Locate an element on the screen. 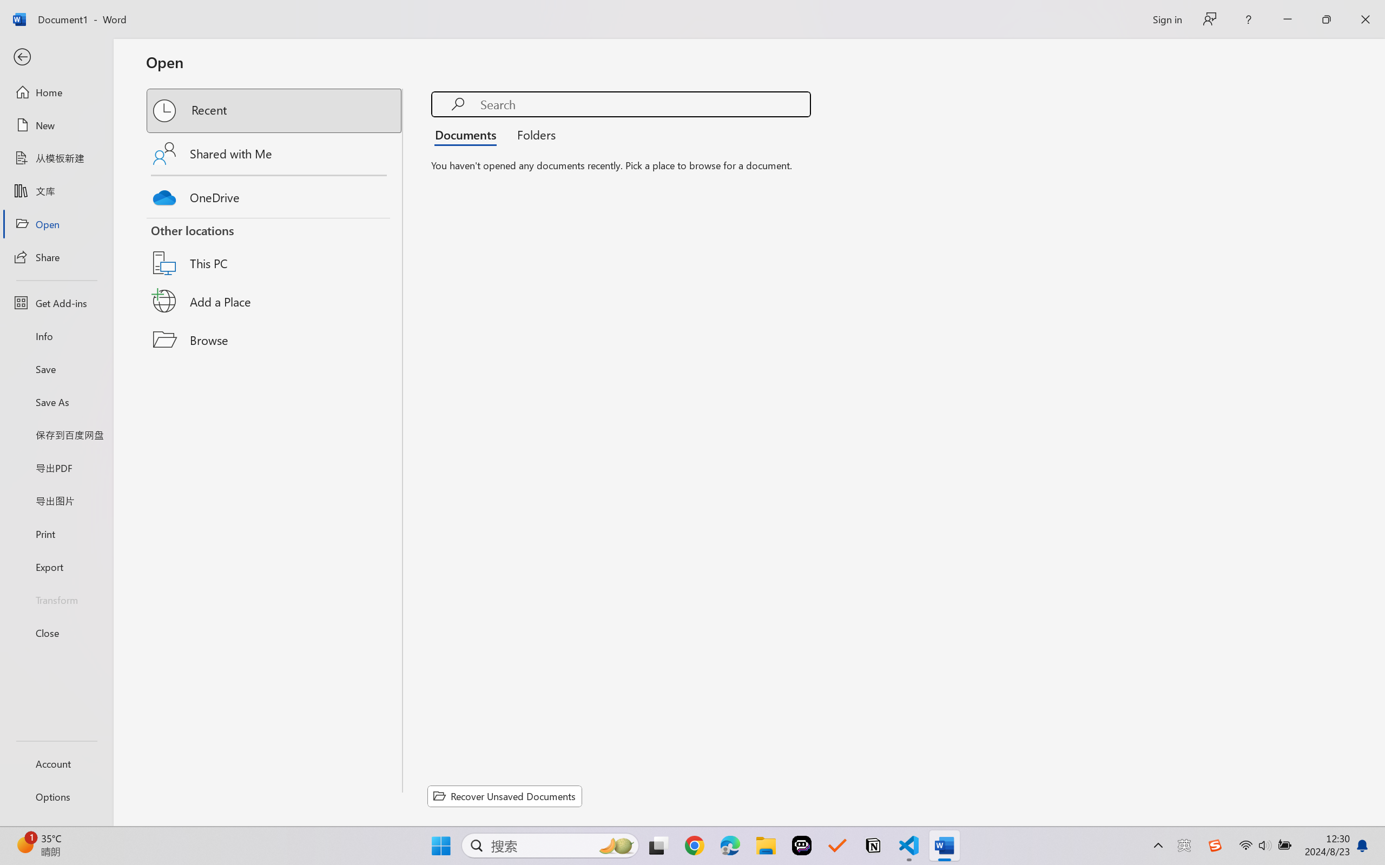  Save As is located at coordinates (56, 402).